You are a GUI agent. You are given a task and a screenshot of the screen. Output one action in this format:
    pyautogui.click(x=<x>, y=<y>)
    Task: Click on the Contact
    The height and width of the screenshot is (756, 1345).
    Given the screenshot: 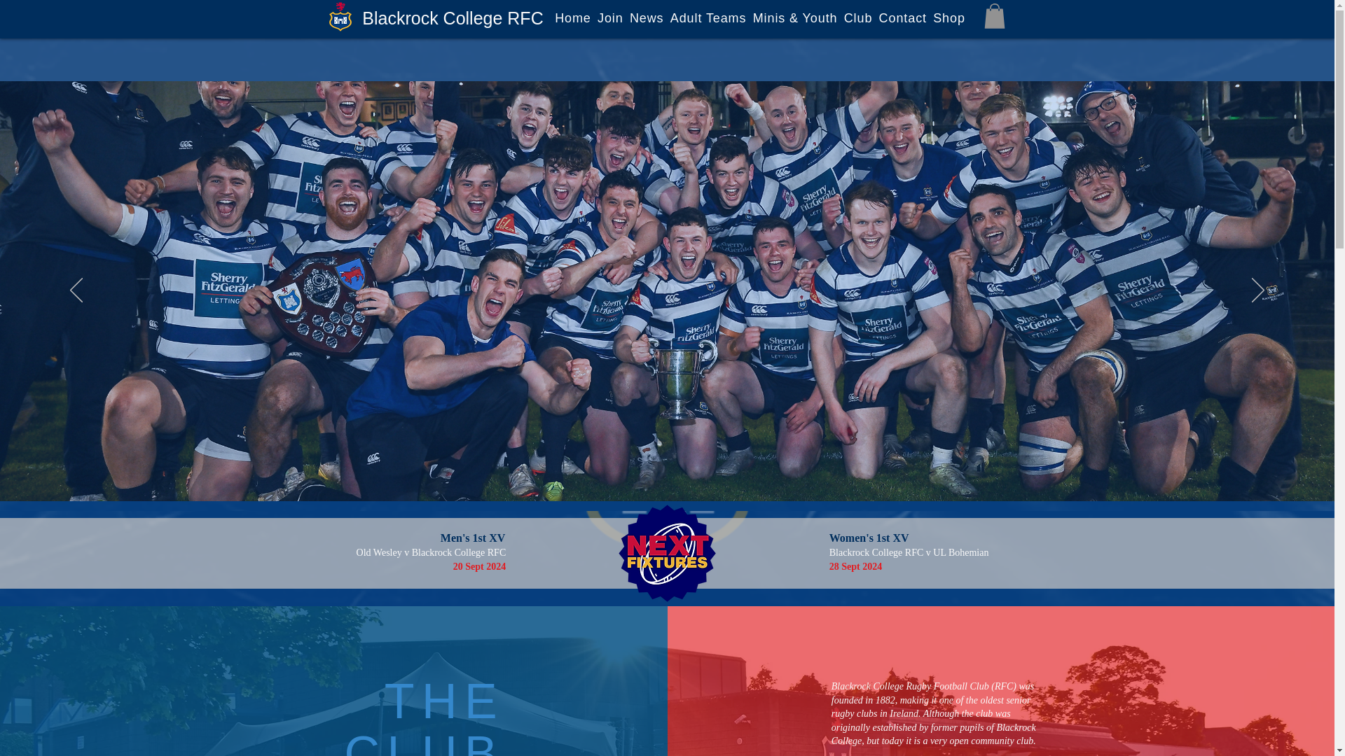 What is the action you would take?
    pyautogui.click(x=902, y=18)
    